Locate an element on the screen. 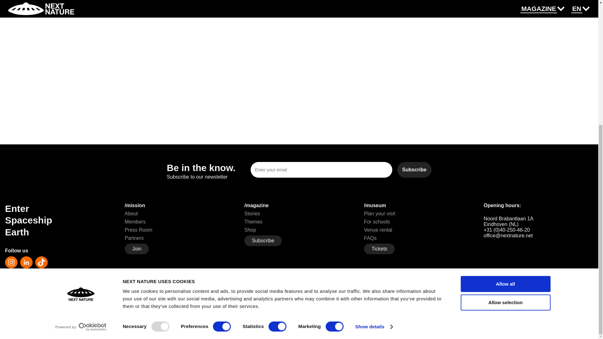  Allow all is located at coordinates (505, 89).